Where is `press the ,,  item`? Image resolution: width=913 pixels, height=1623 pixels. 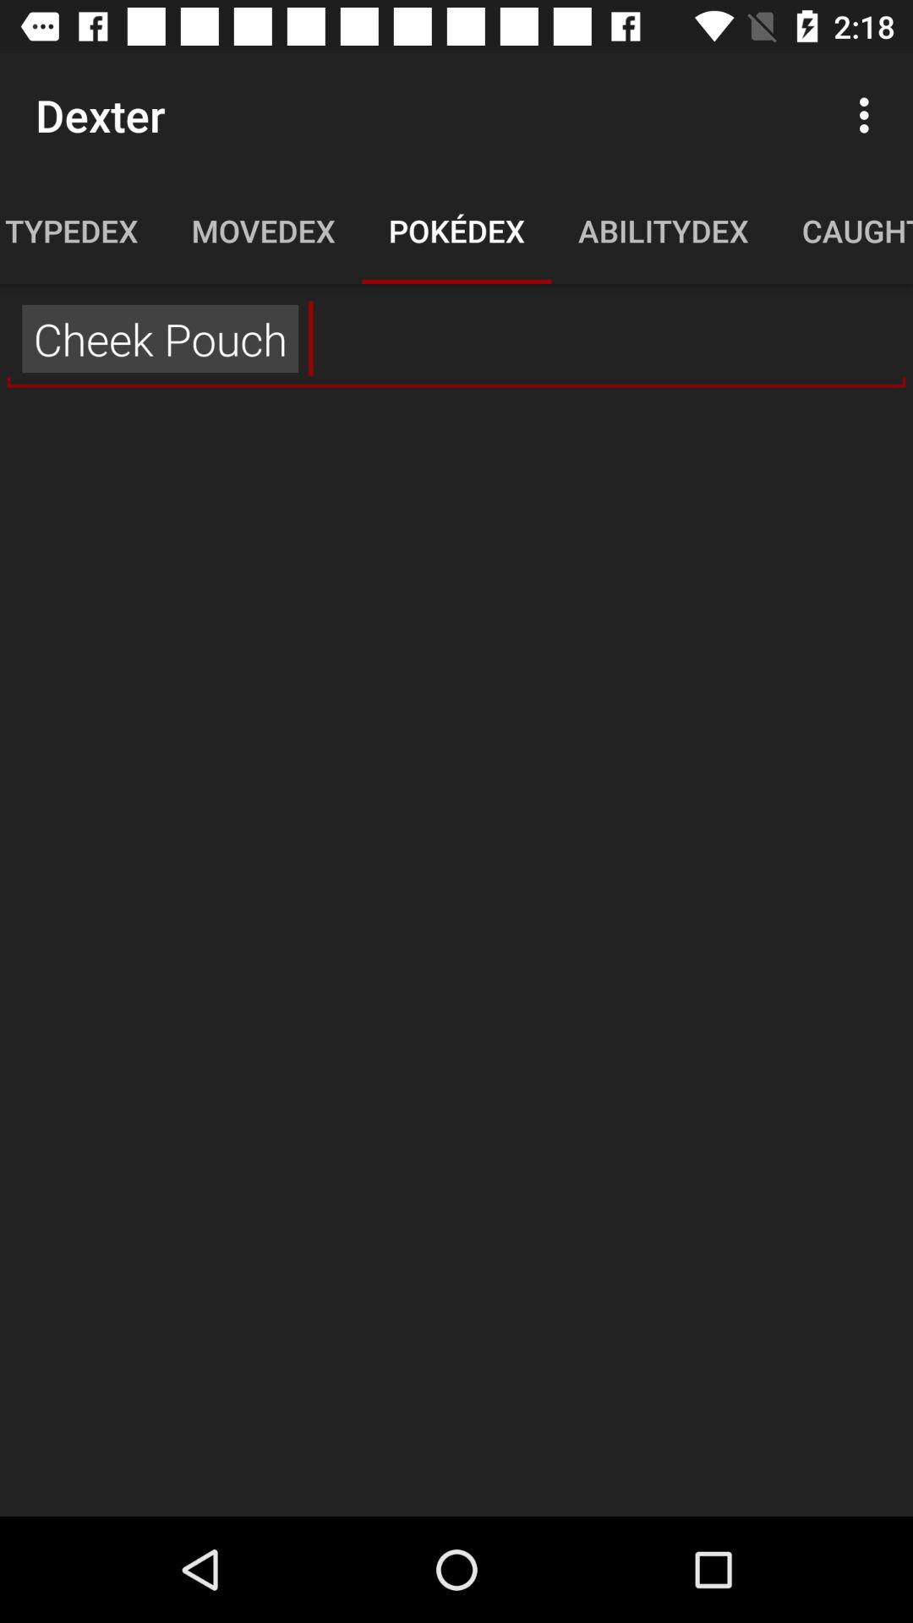 press the ,,  item is located at coordinates (456, 339).